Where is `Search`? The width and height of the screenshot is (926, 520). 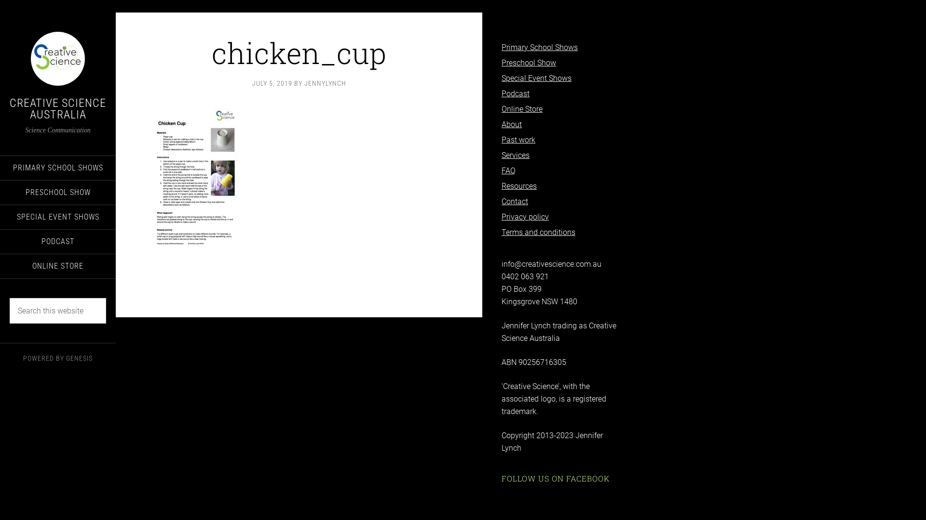 Search is located at coordinates (106, 298).